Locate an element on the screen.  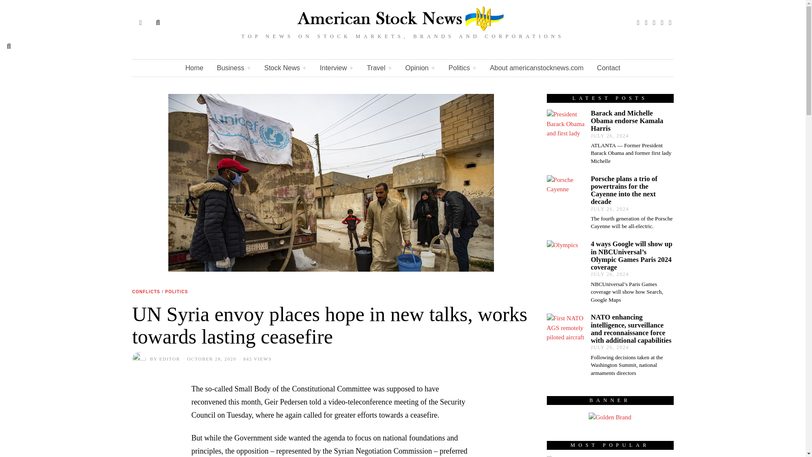
842 views is located at coordinates (255, 359).